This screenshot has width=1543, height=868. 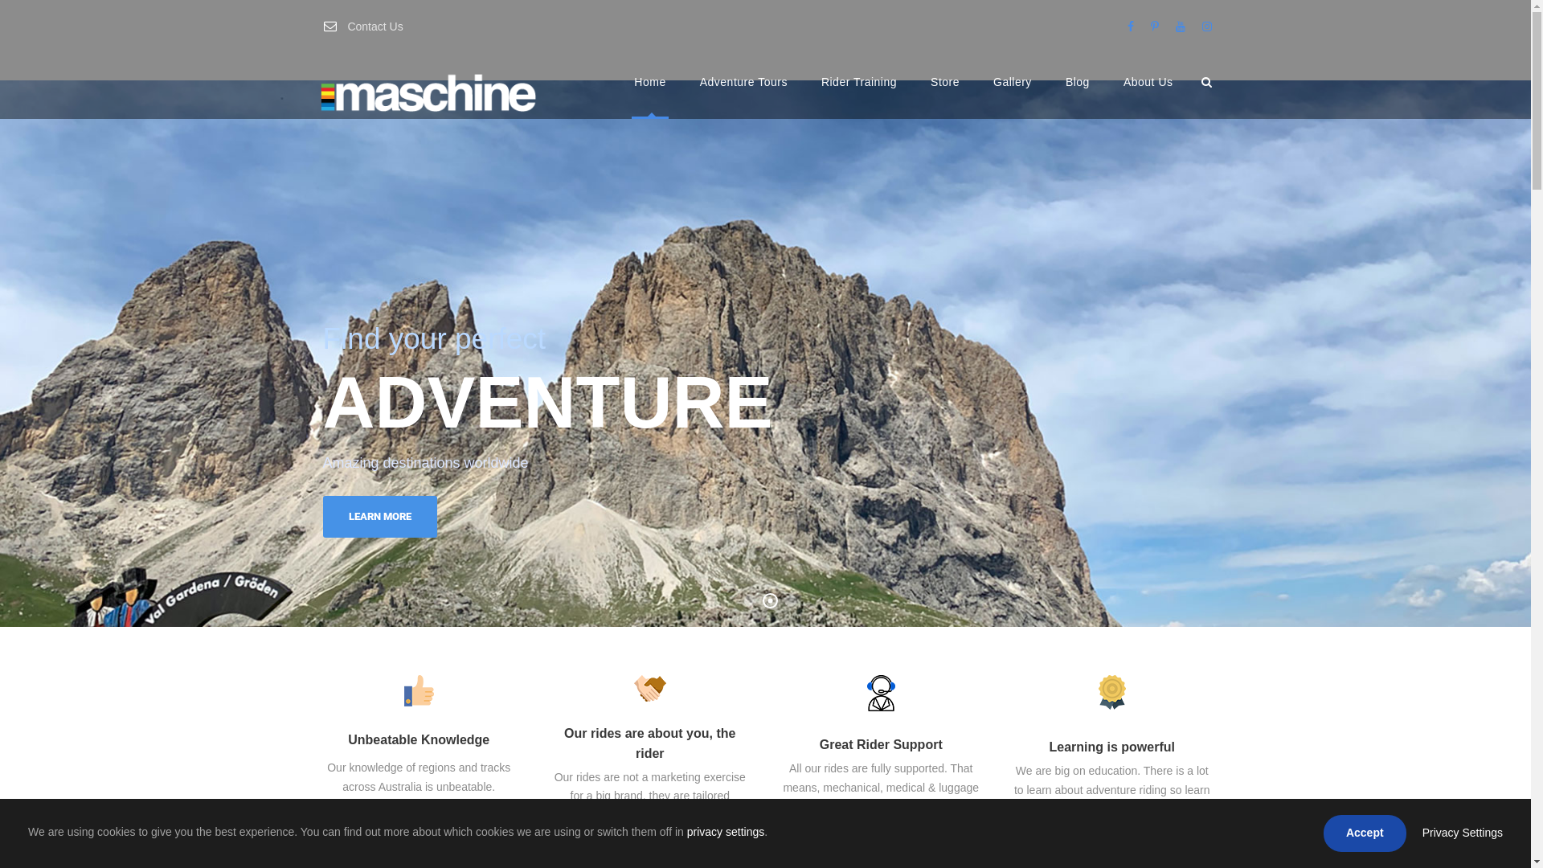 I want to click on Blog, so click(x=1078, y=96).